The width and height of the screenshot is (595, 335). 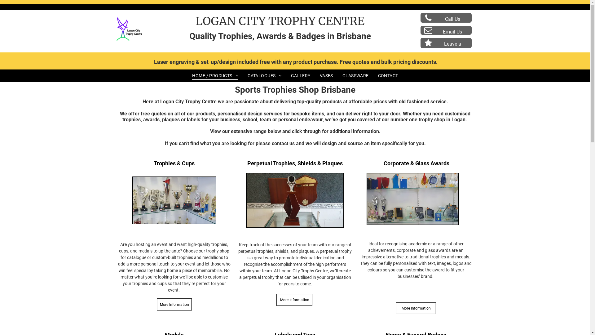 I want to click on VASES, so click(x=327, y=76).